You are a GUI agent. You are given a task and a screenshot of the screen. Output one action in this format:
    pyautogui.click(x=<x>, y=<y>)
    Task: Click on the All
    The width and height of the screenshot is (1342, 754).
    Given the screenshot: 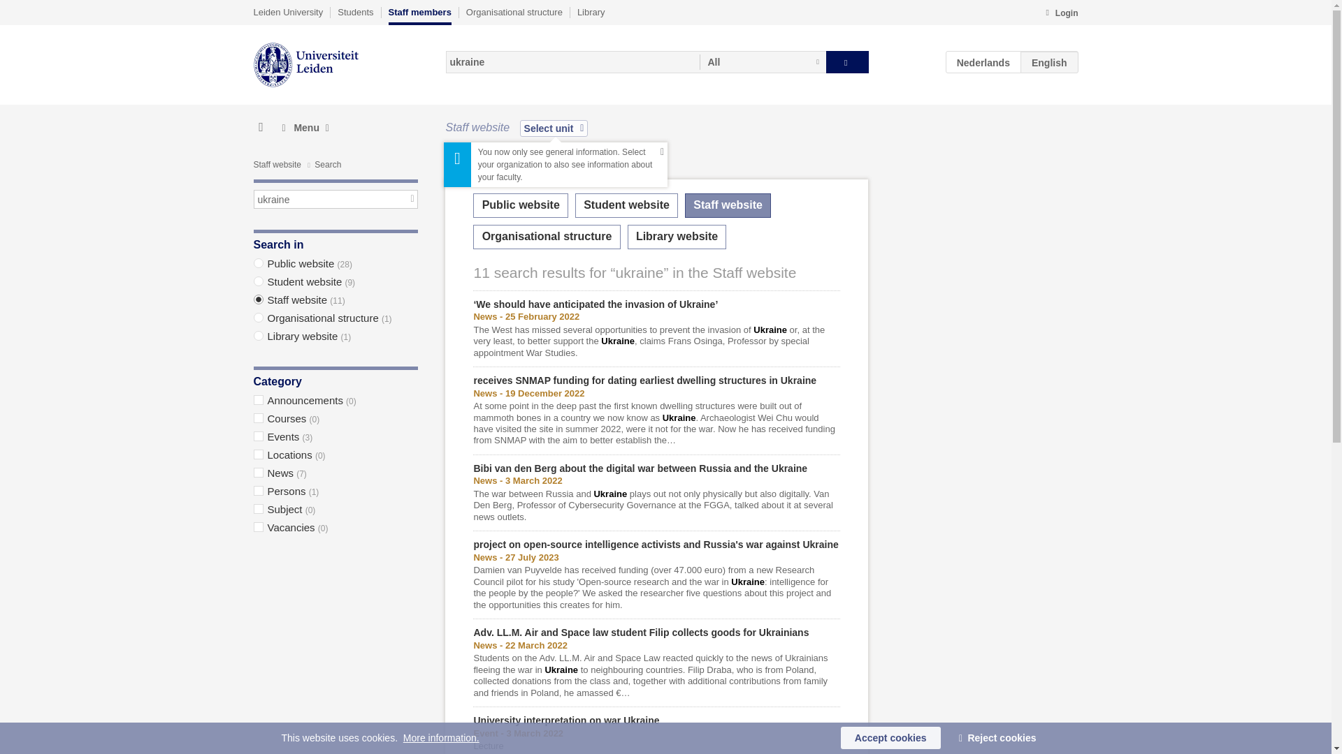 What is the action you would take?
    pyautogui.click(x=763, y=61)
    